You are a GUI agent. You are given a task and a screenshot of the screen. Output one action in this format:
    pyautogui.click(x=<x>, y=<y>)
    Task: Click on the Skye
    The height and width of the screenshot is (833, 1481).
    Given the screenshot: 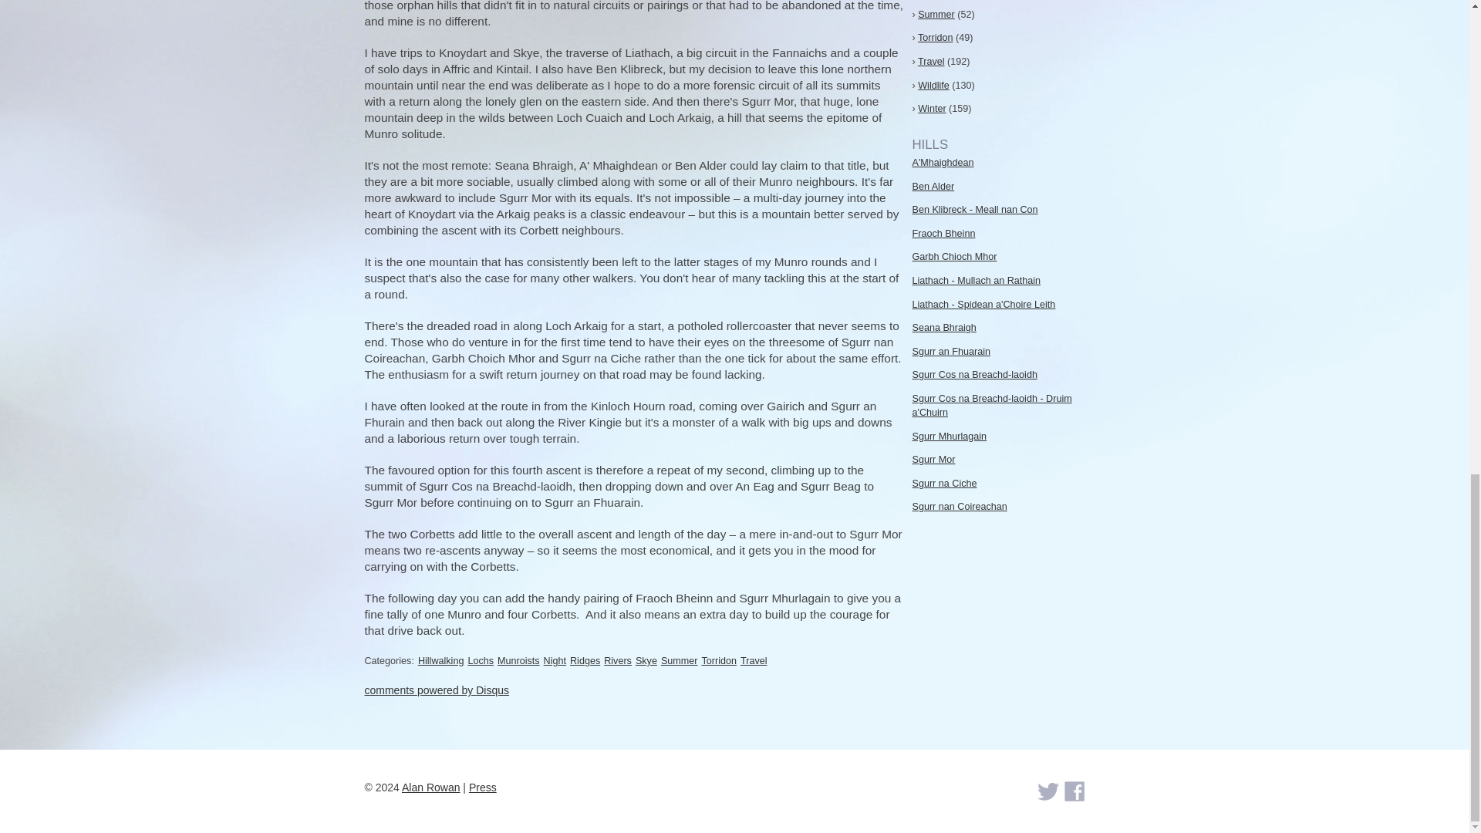 What is the action you would take?
    pyautogui.click(x=646, y=660)
    